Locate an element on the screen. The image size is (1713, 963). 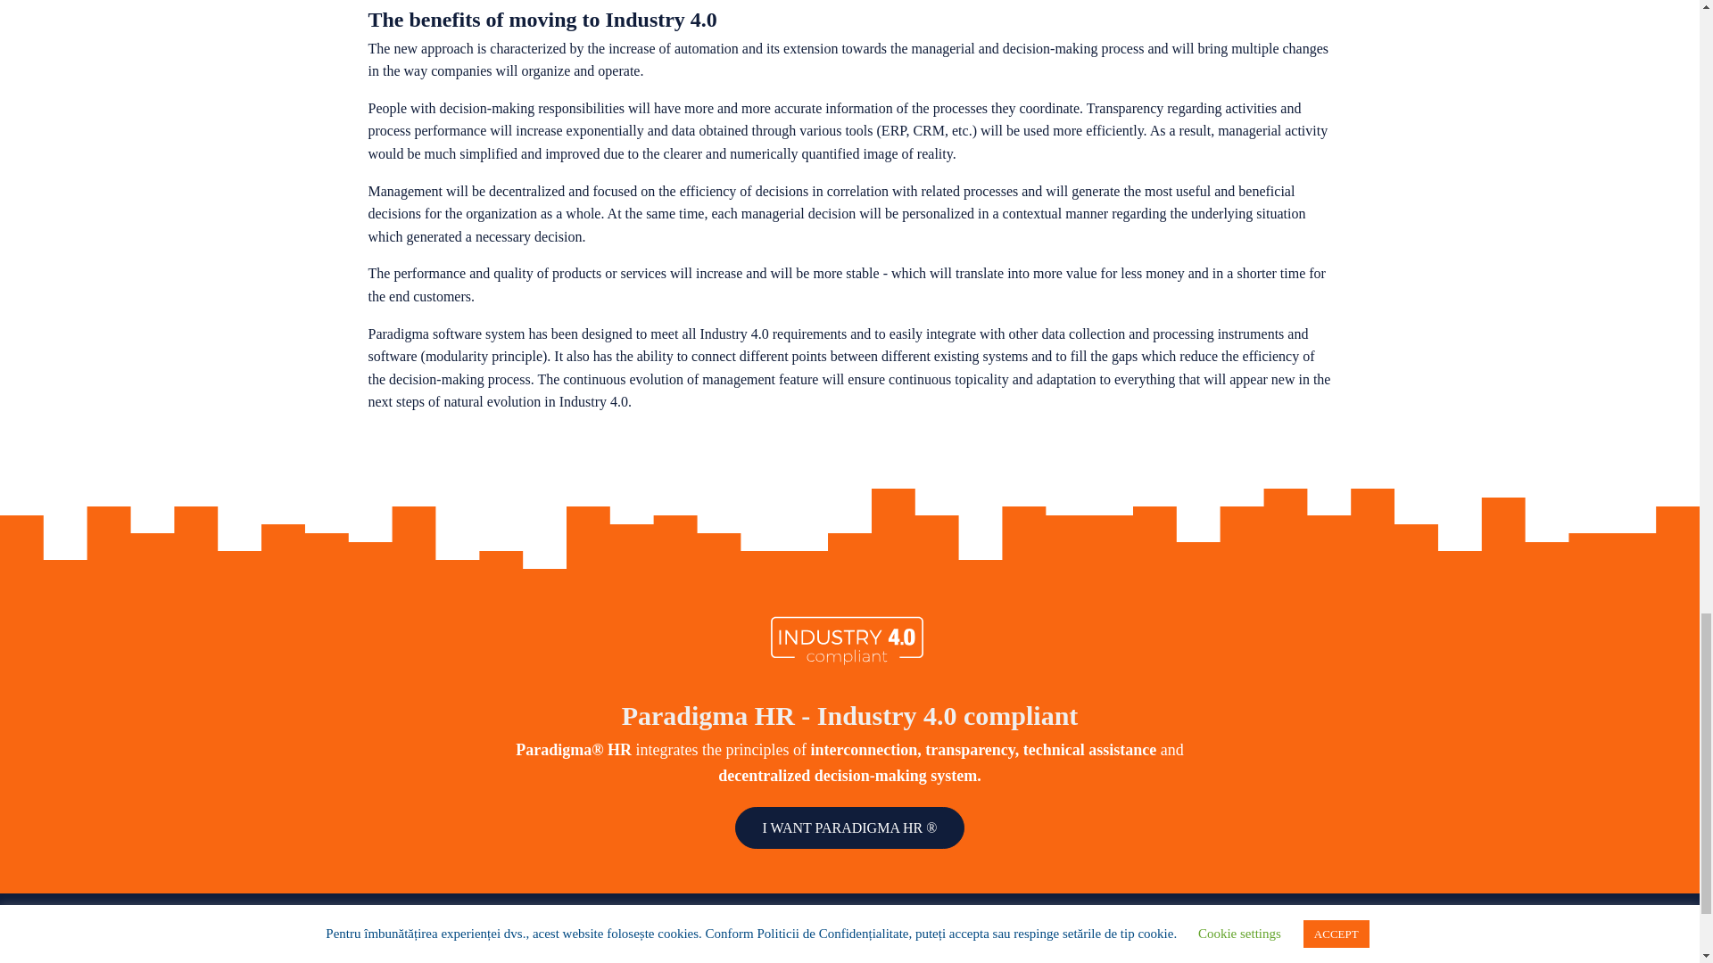
Contact is located at coordinates (1294, 956).